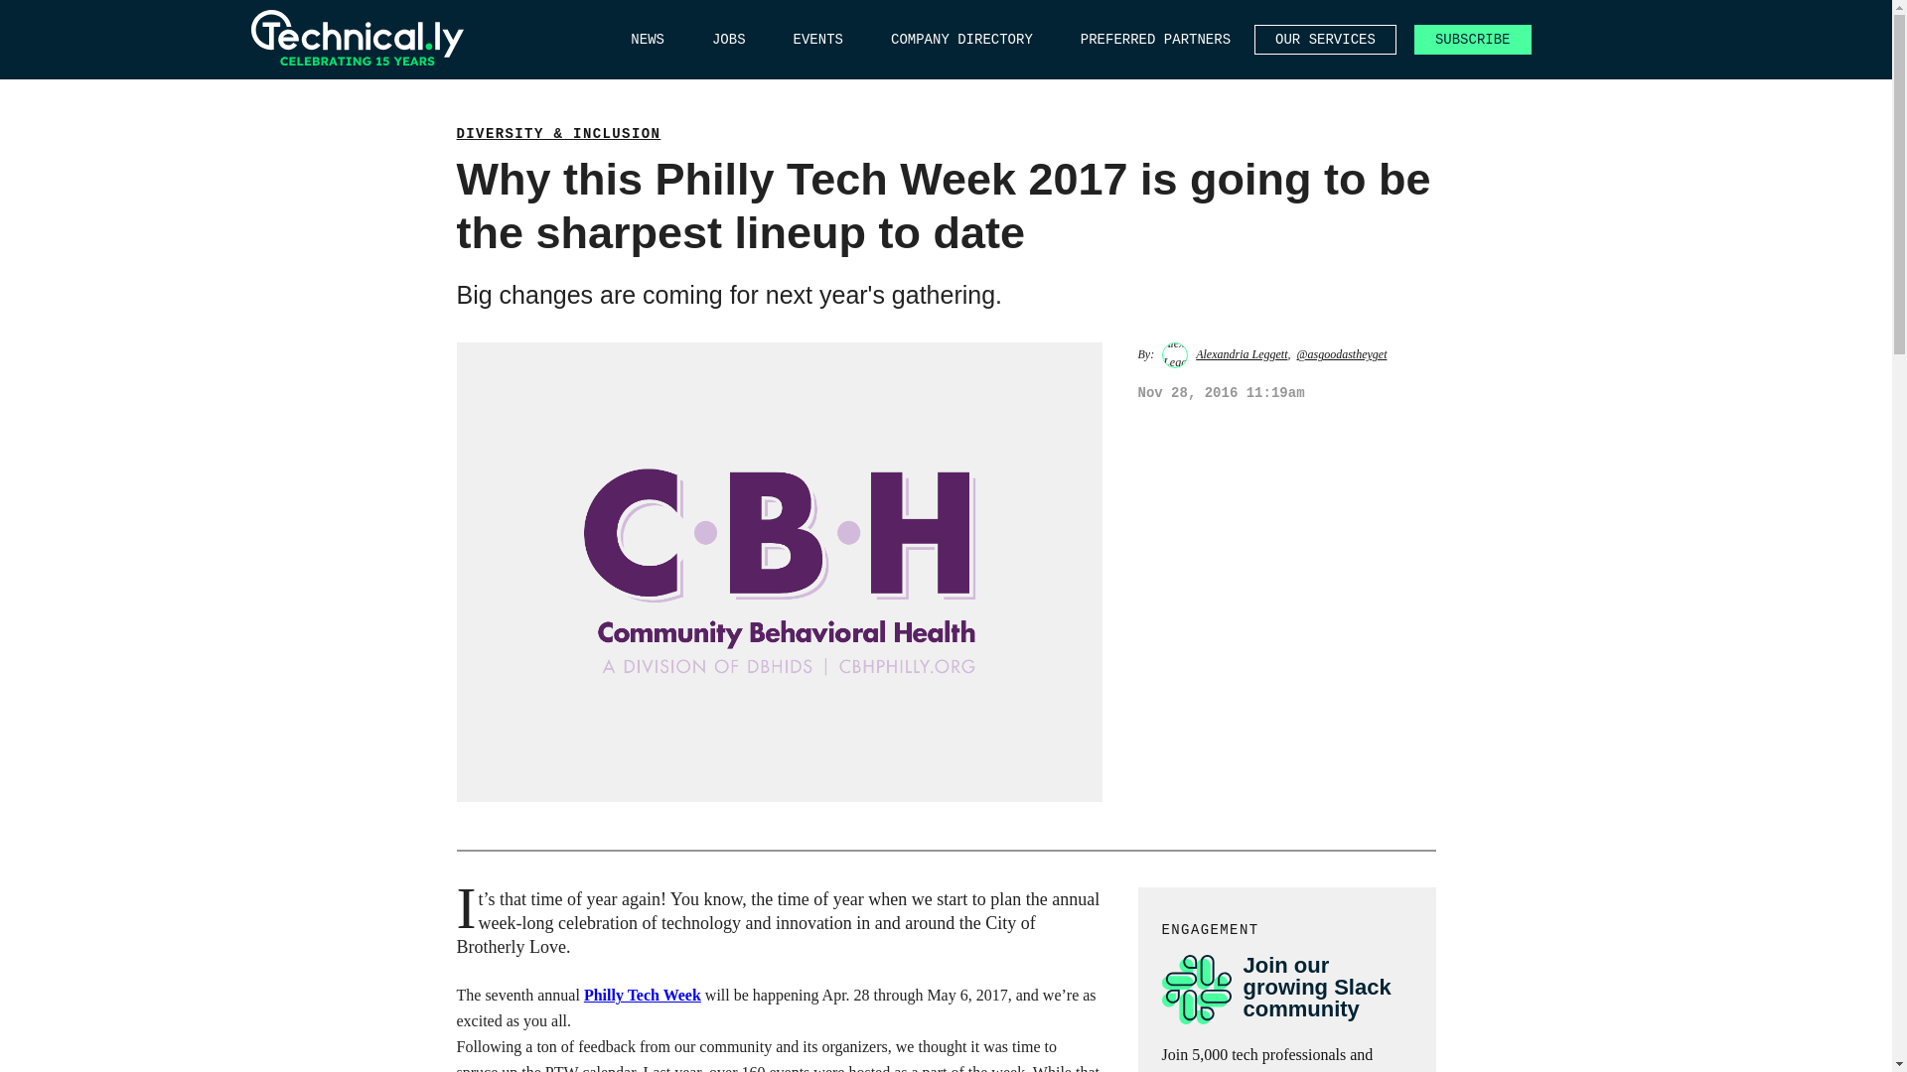  What do you see at coordinates (728, 40) in the screenshot?
I see `JOBS` at bounding box center [728, 40].